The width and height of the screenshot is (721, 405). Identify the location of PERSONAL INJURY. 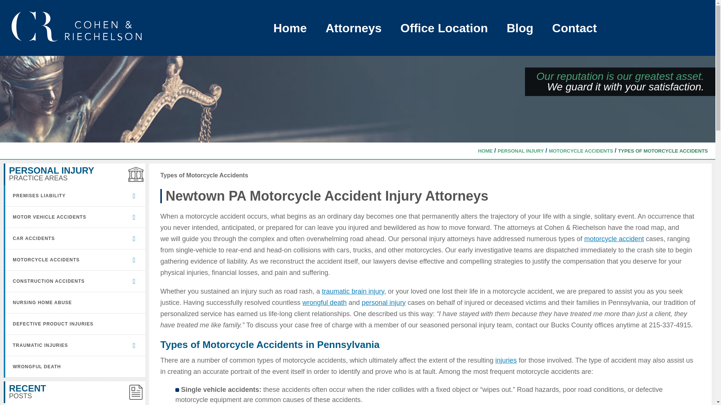
(520, 151).